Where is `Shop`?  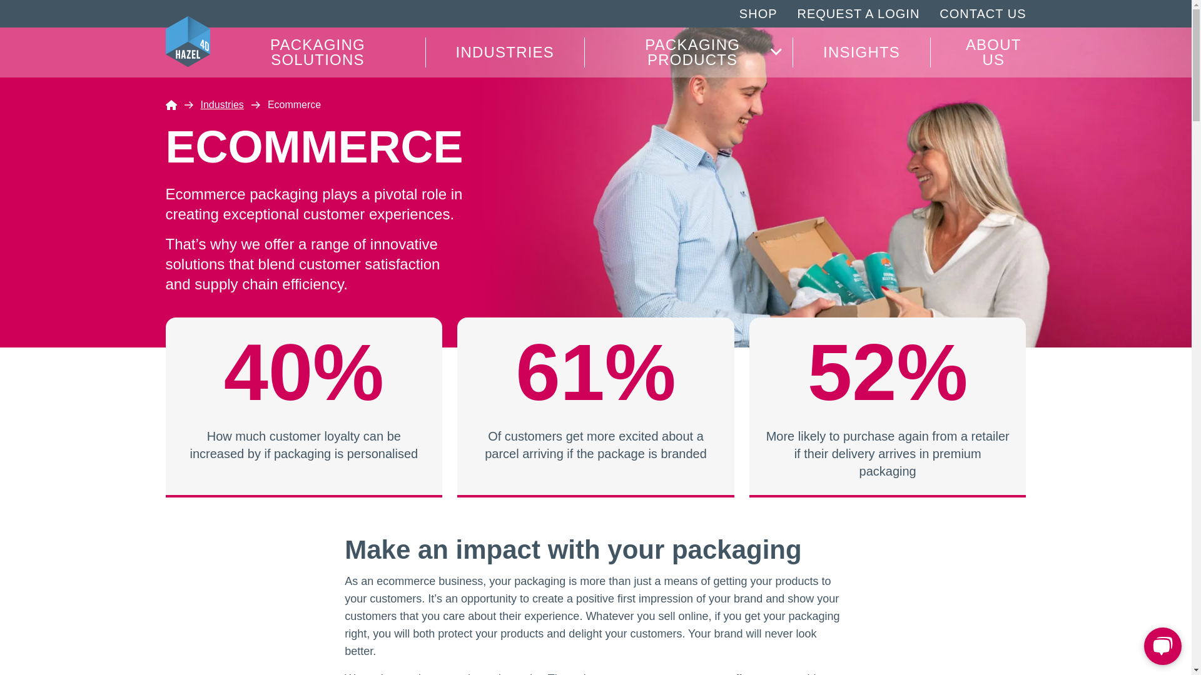 Shop is located at coordinates (758, 14).